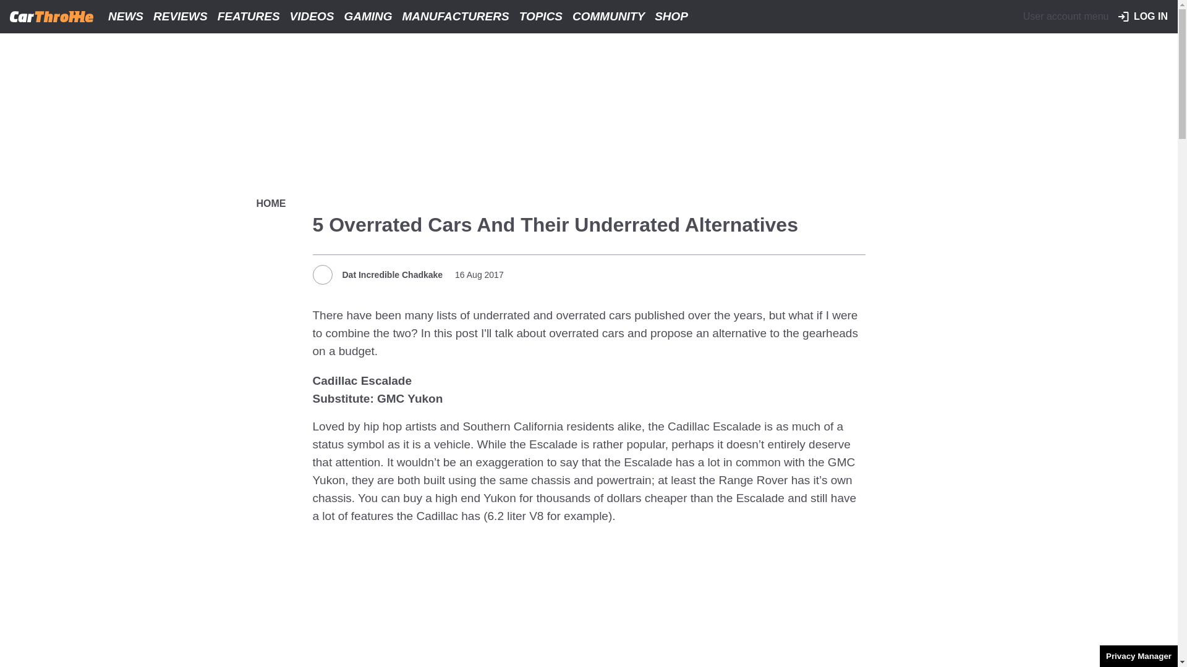 The width and height of the screenshot is (1187, 667). Describe the element at coordinates (1142, 17) in the screenshot. I see `LOG IN` at that location.